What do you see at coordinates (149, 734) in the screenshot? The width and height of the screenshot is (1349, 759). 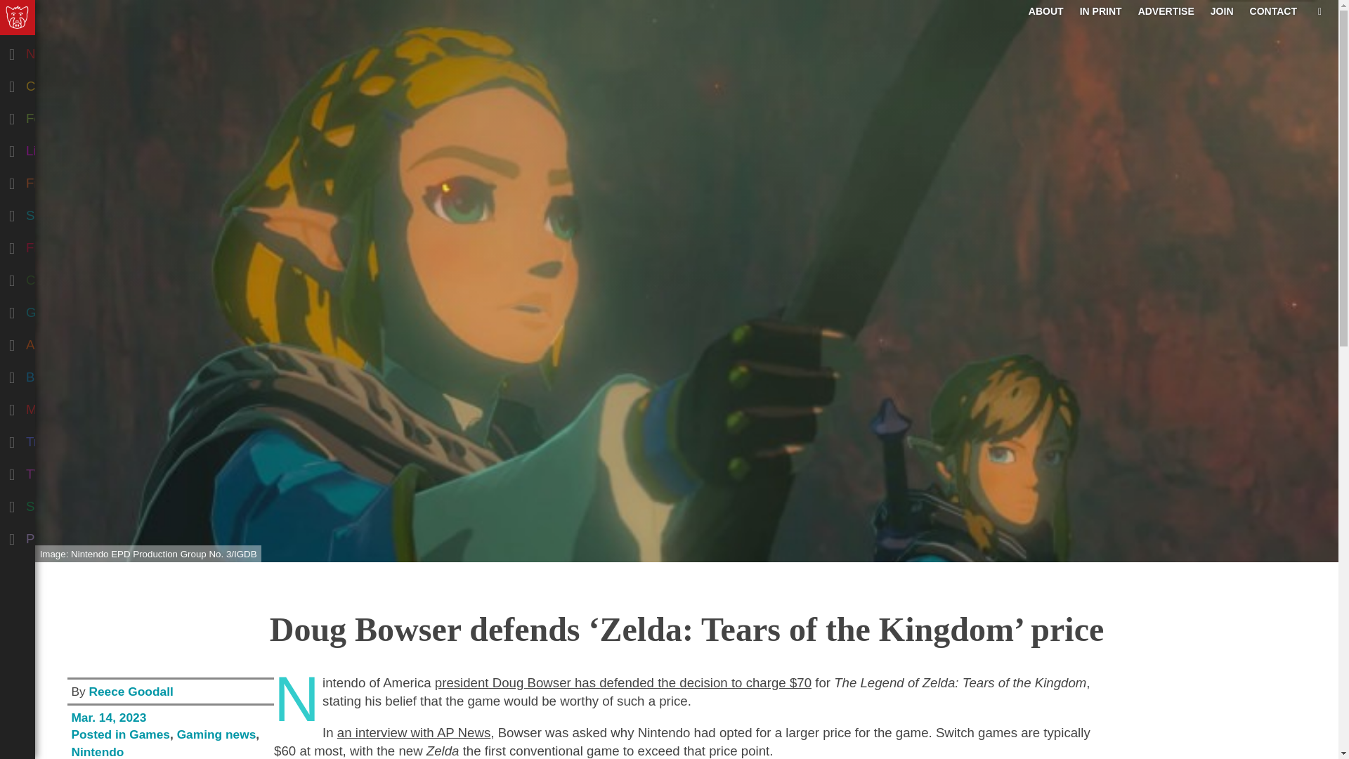 I see `Games` at bounding box center [149, 734].